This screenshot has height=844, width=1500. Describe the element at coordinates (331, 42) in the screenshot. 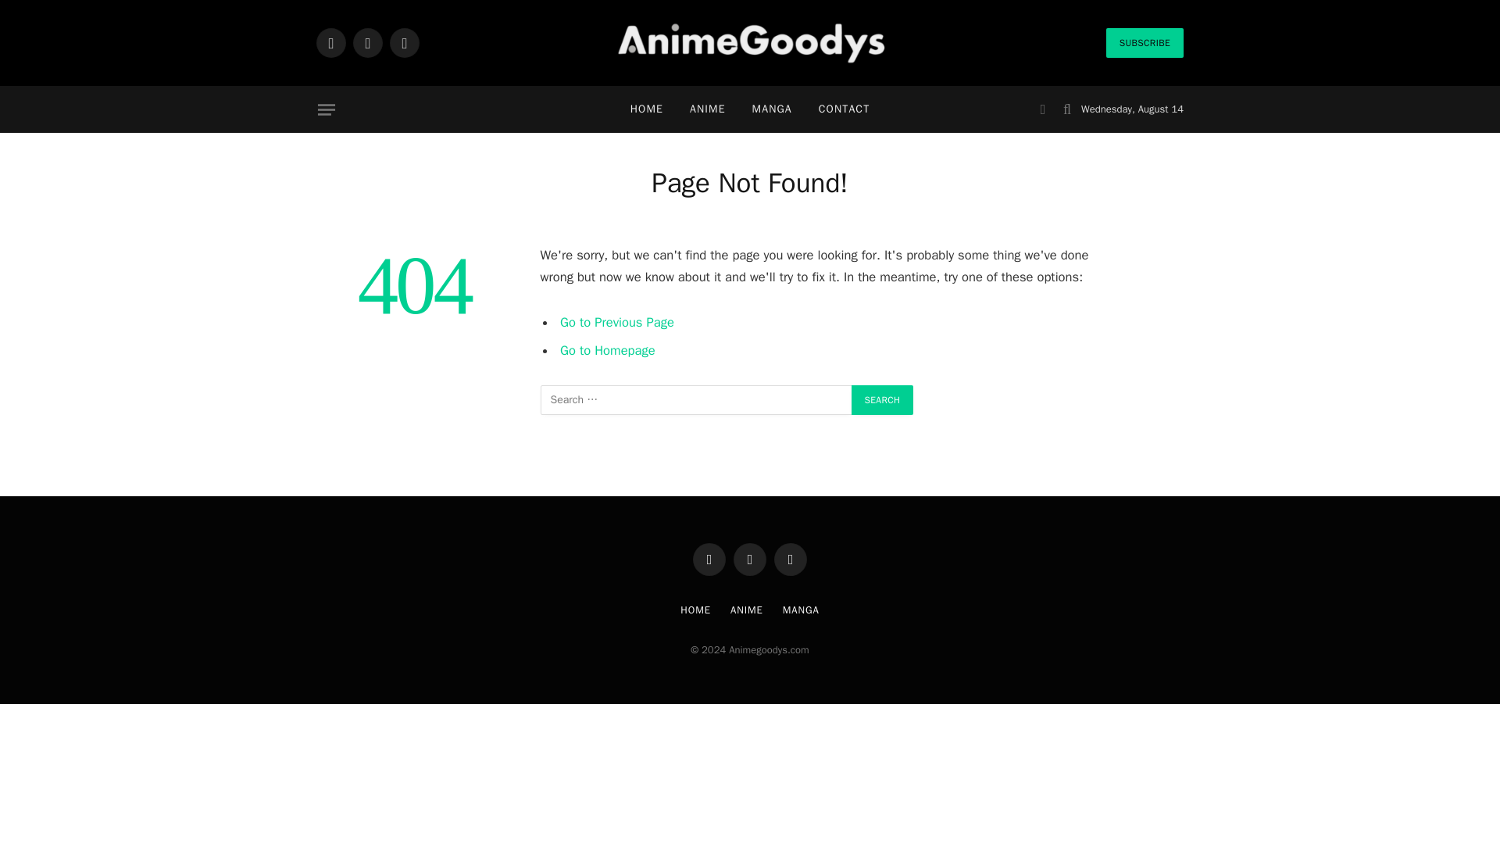

I see `Facebook` at that location.